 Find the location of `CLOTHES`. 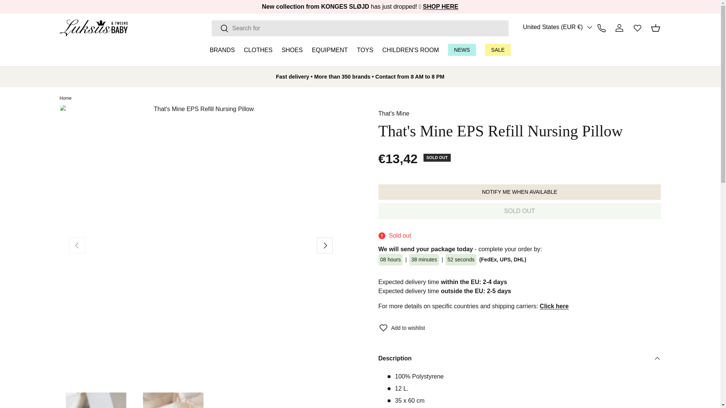

CLOTHES is located at coordinates (258, 50).